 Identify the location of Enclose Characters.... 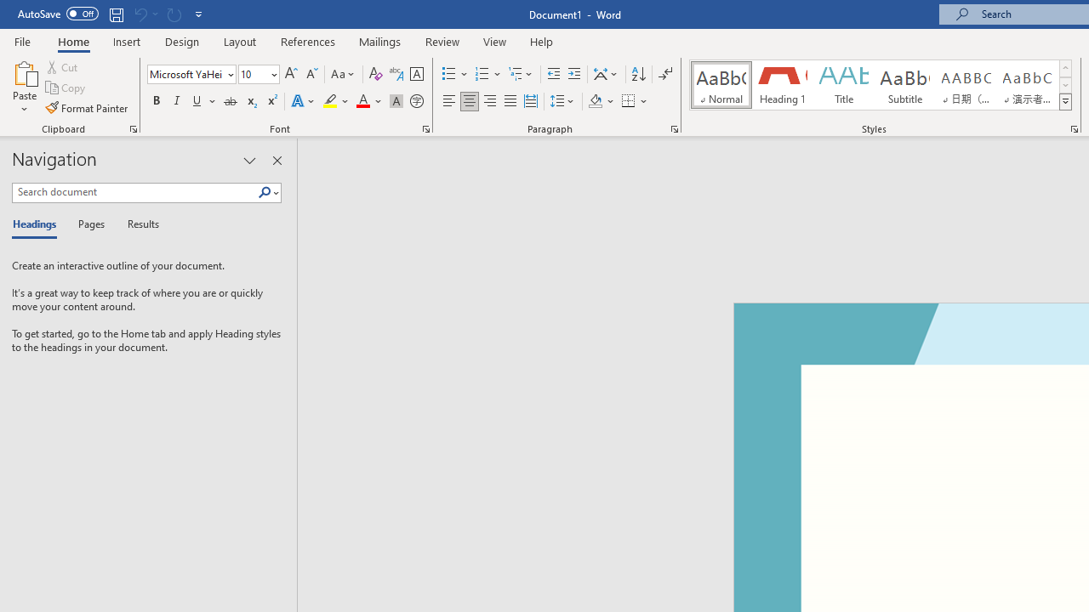
(416, 102).